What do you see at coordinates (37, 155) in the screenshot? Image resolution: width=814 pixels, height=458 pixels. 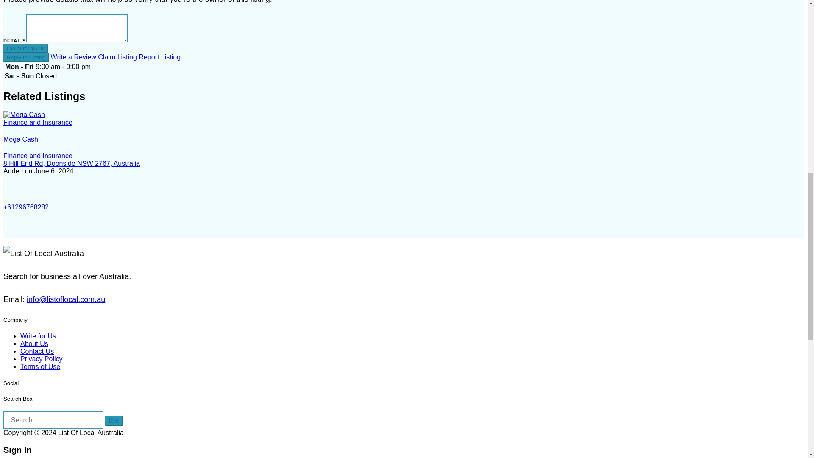 I see `Finance and Insurance` at bounding box center [37, 155].